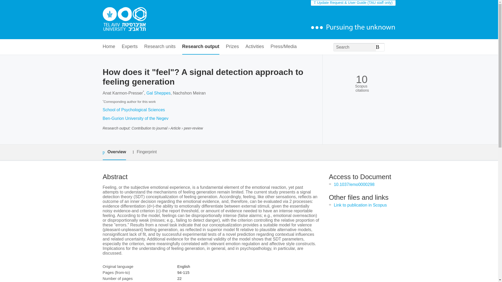 The width and height of the screenshot is (502, 282). Describe the element at coordinates (255, 47) in the screenshot. I see `Activities` at that location.